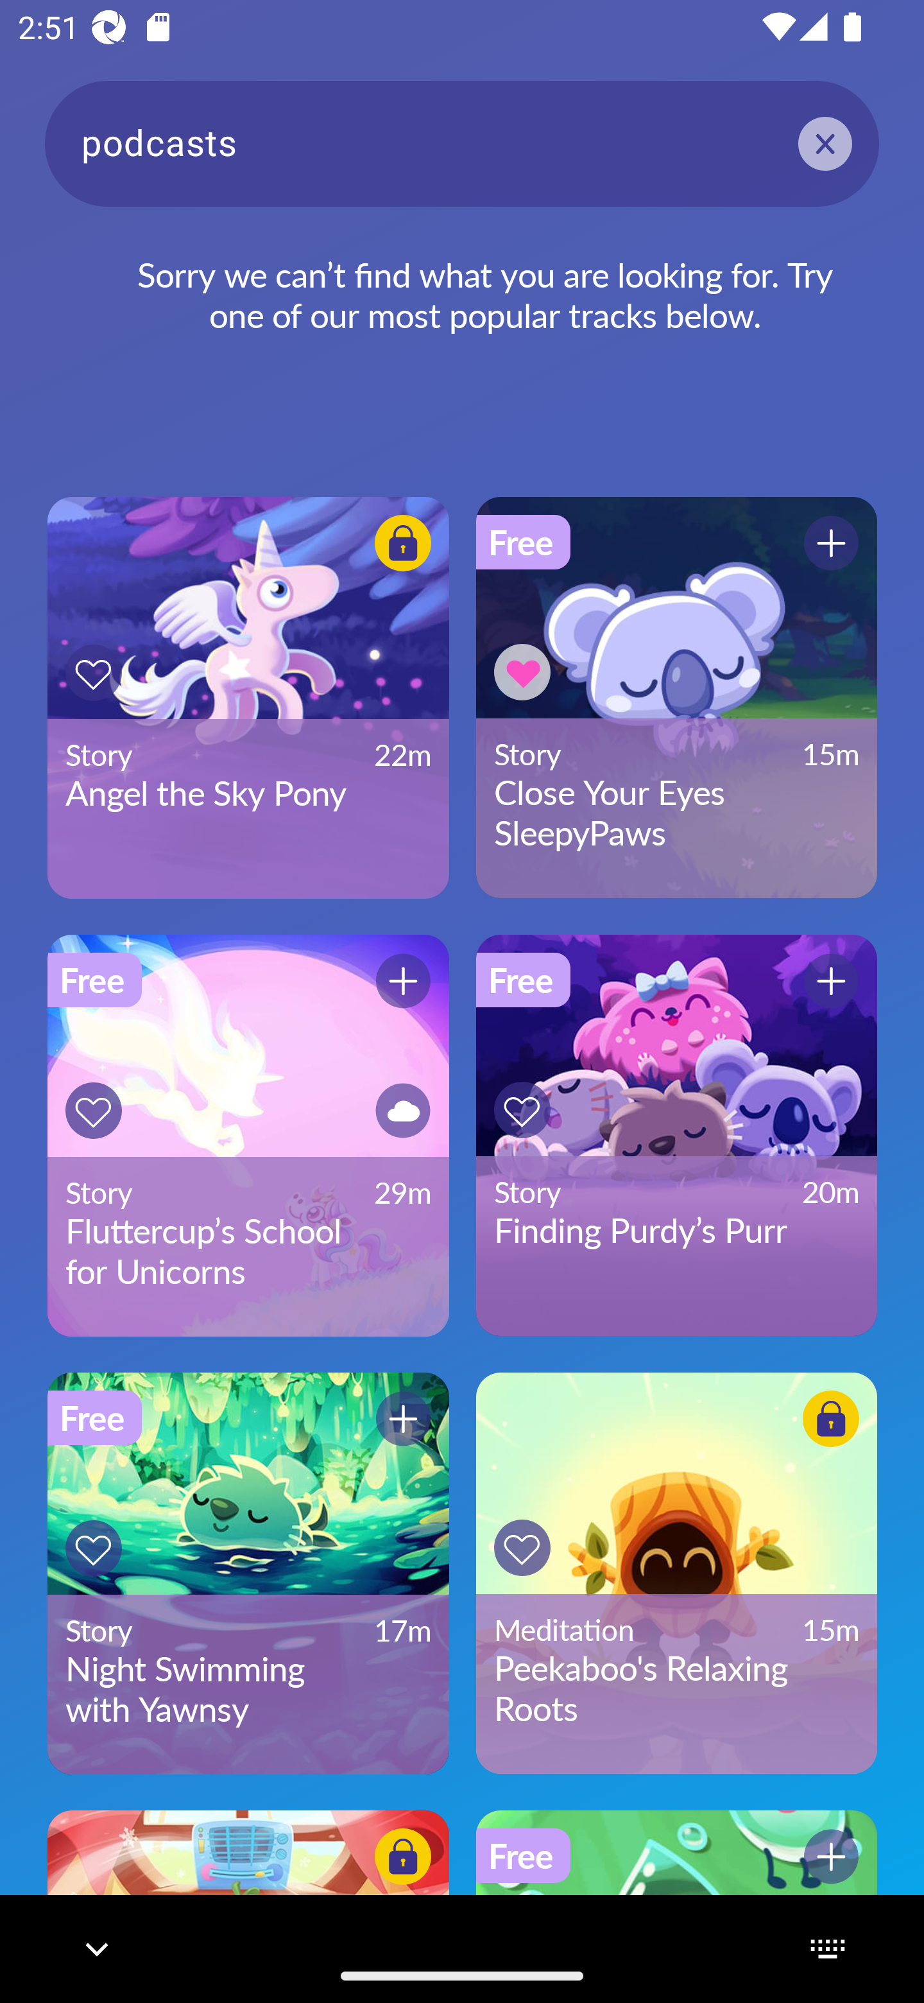 The image size is (924, 2003). Describe the element at coordinates (522, 672) in the screenshot. I see `Button` at that location.